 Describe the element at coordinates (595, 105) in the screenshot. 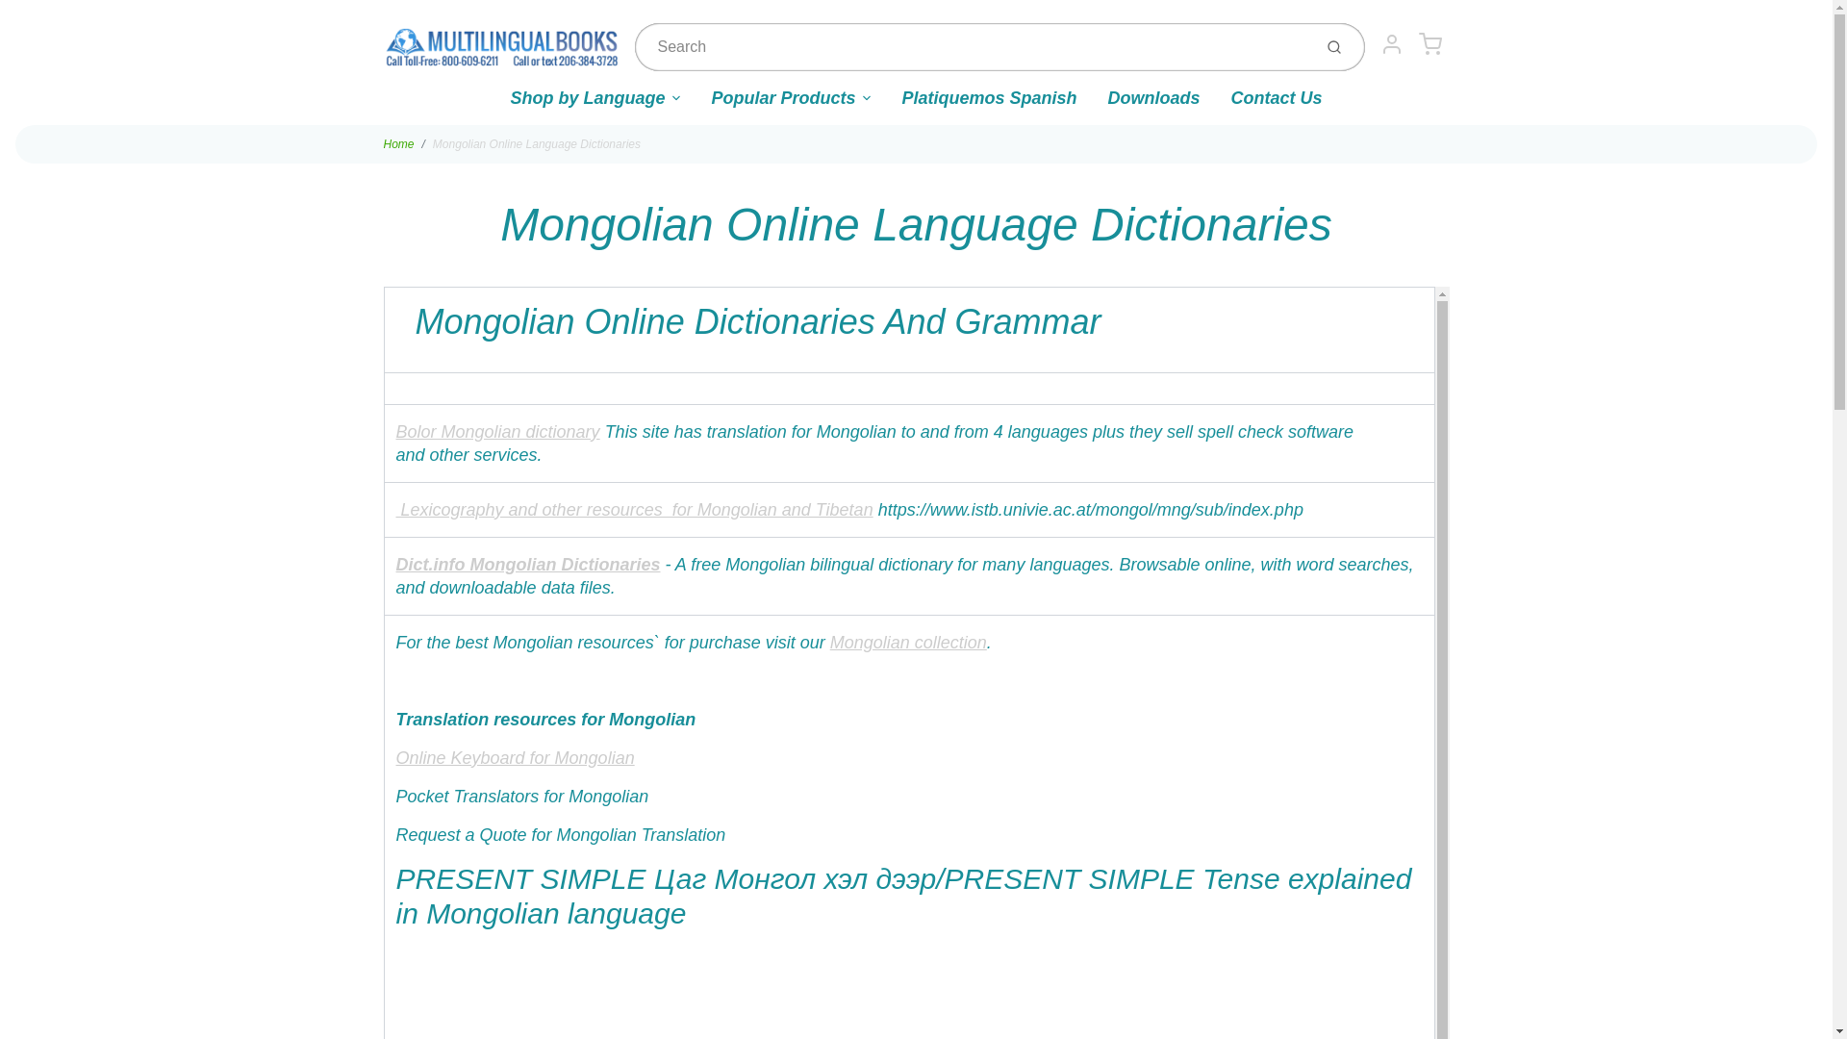

I see `Shop by Language` at that location.